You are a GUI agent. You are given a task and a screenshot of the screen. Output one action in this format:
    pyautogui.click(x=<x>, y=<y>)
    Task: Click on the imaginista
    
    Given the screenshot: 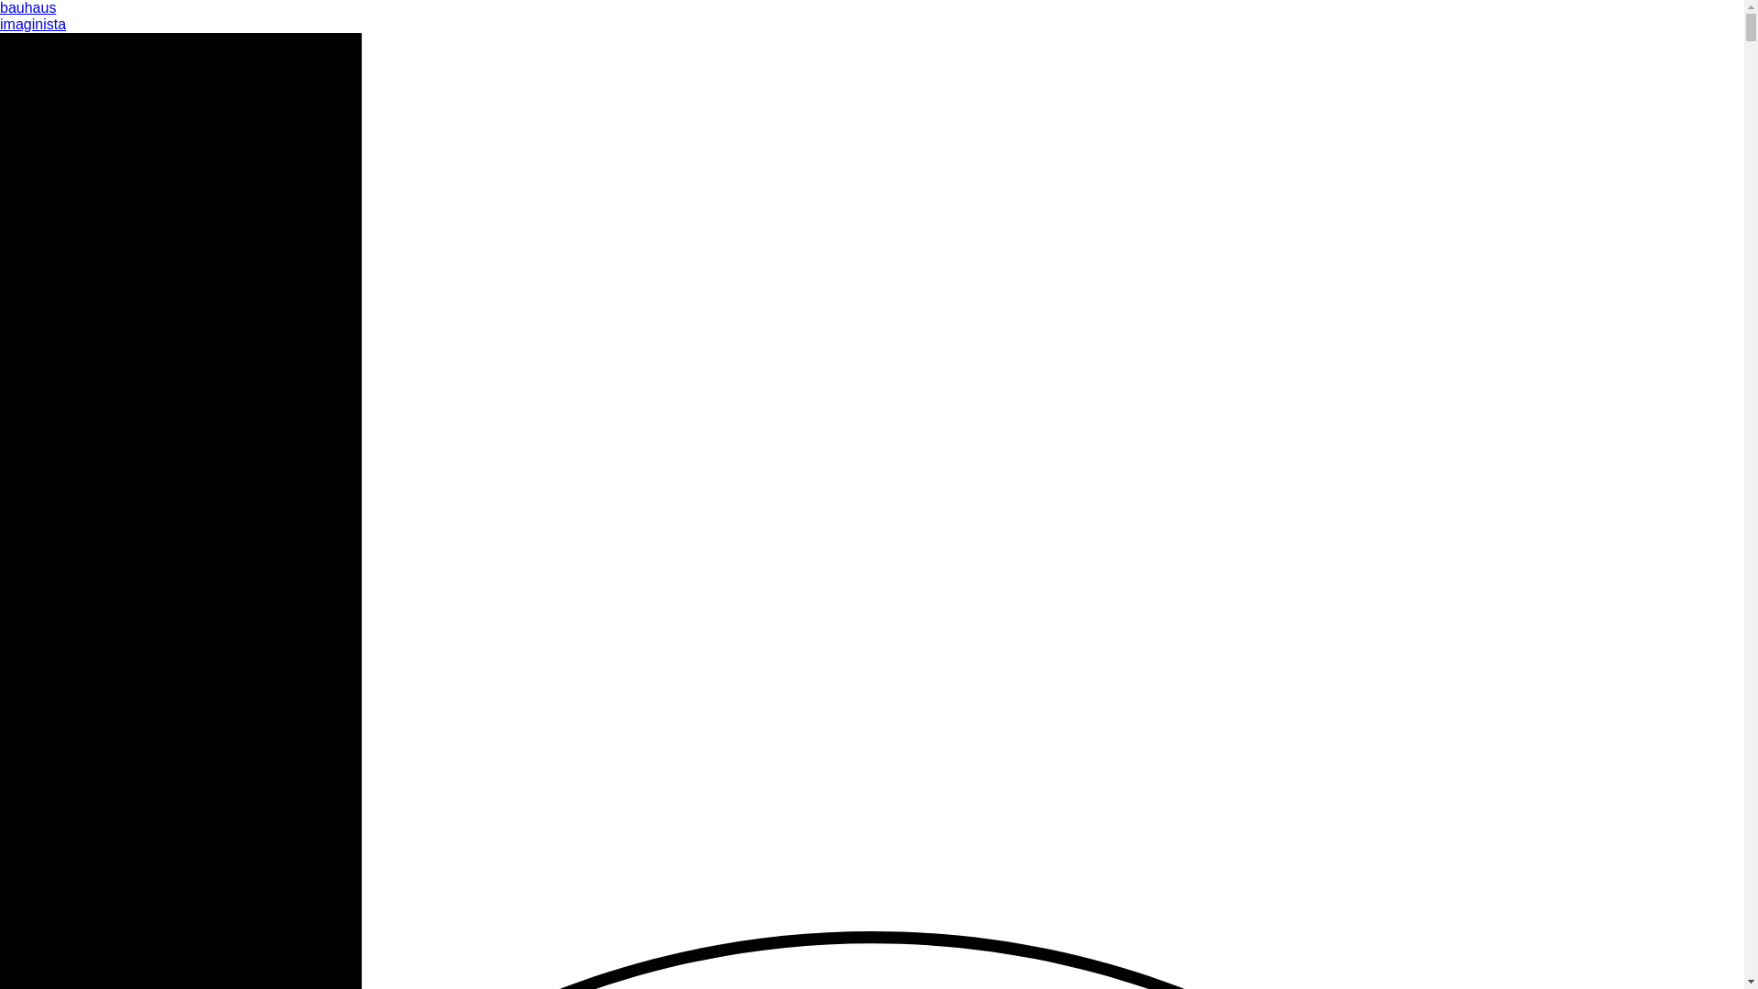 What is the action you would take?
    pyautogui.click(x=33, y=24)
    